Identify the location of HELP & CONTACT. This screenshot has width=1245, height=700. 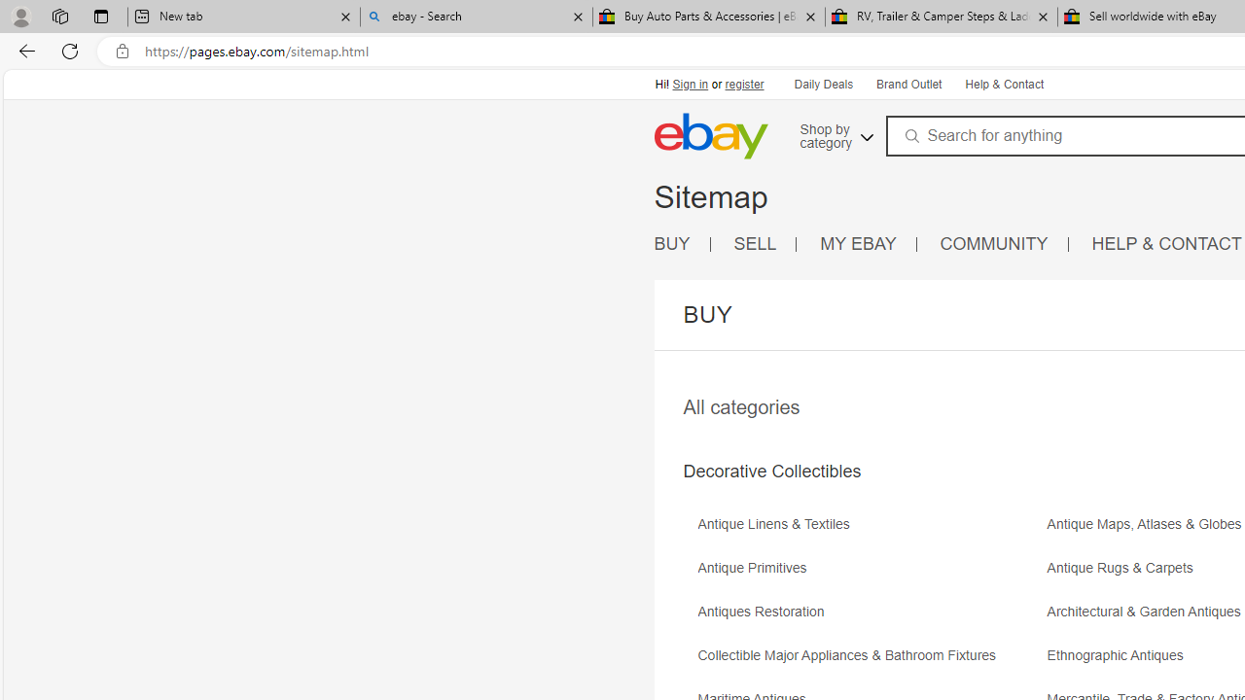
(1167, 243).